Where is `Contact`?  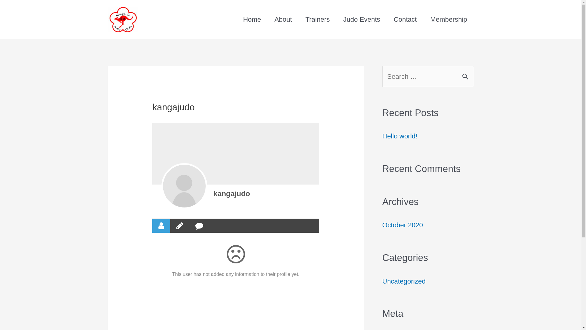 Contact is located at coordinates (405, 20).